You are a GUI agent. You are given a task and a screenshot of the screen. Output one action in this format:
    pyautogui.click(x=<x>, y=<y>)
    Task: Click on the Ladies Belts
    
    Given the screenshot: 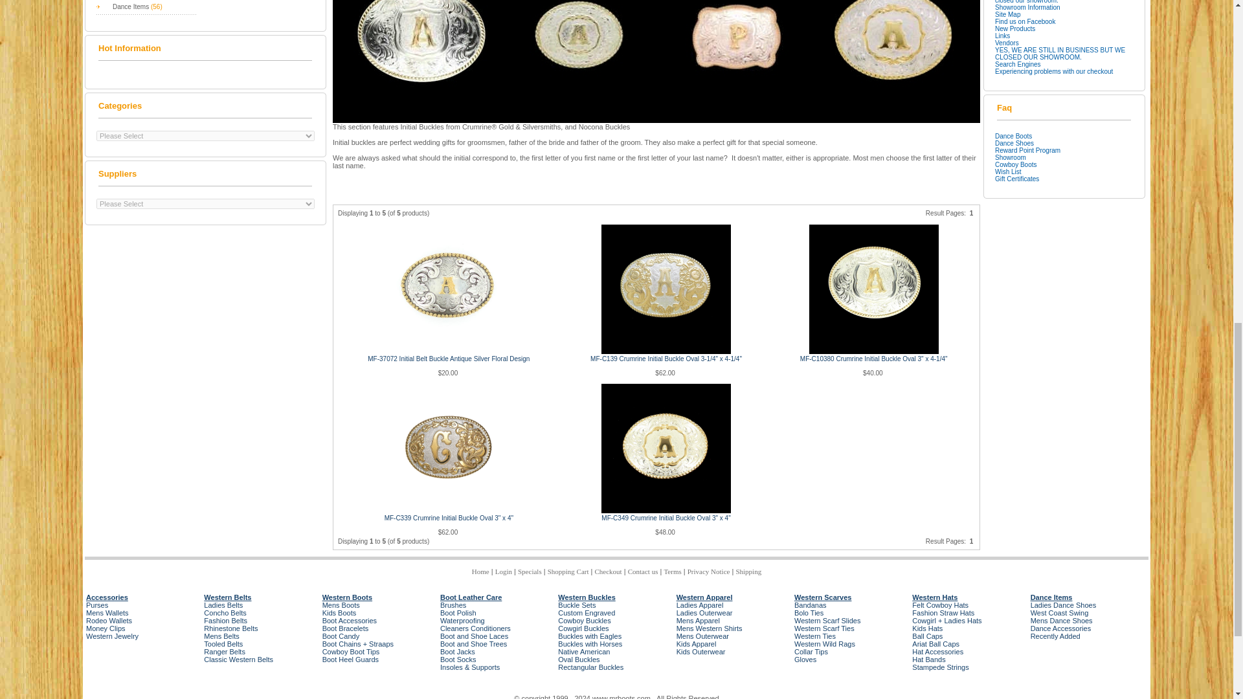 What is the action you would take?
    pyautogui.click(x=223, y=605)
    